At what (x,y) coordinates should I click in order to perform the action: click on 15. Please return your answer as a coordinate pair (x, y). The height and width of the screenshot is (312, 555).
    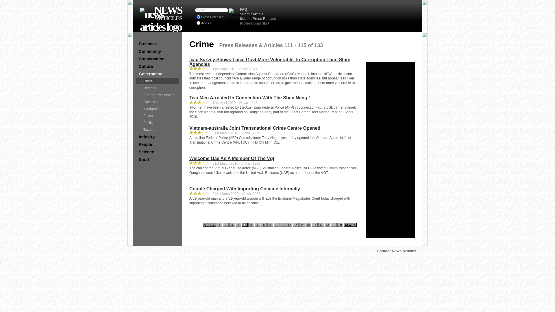
    Looking at the image, I should click on (308, 225).